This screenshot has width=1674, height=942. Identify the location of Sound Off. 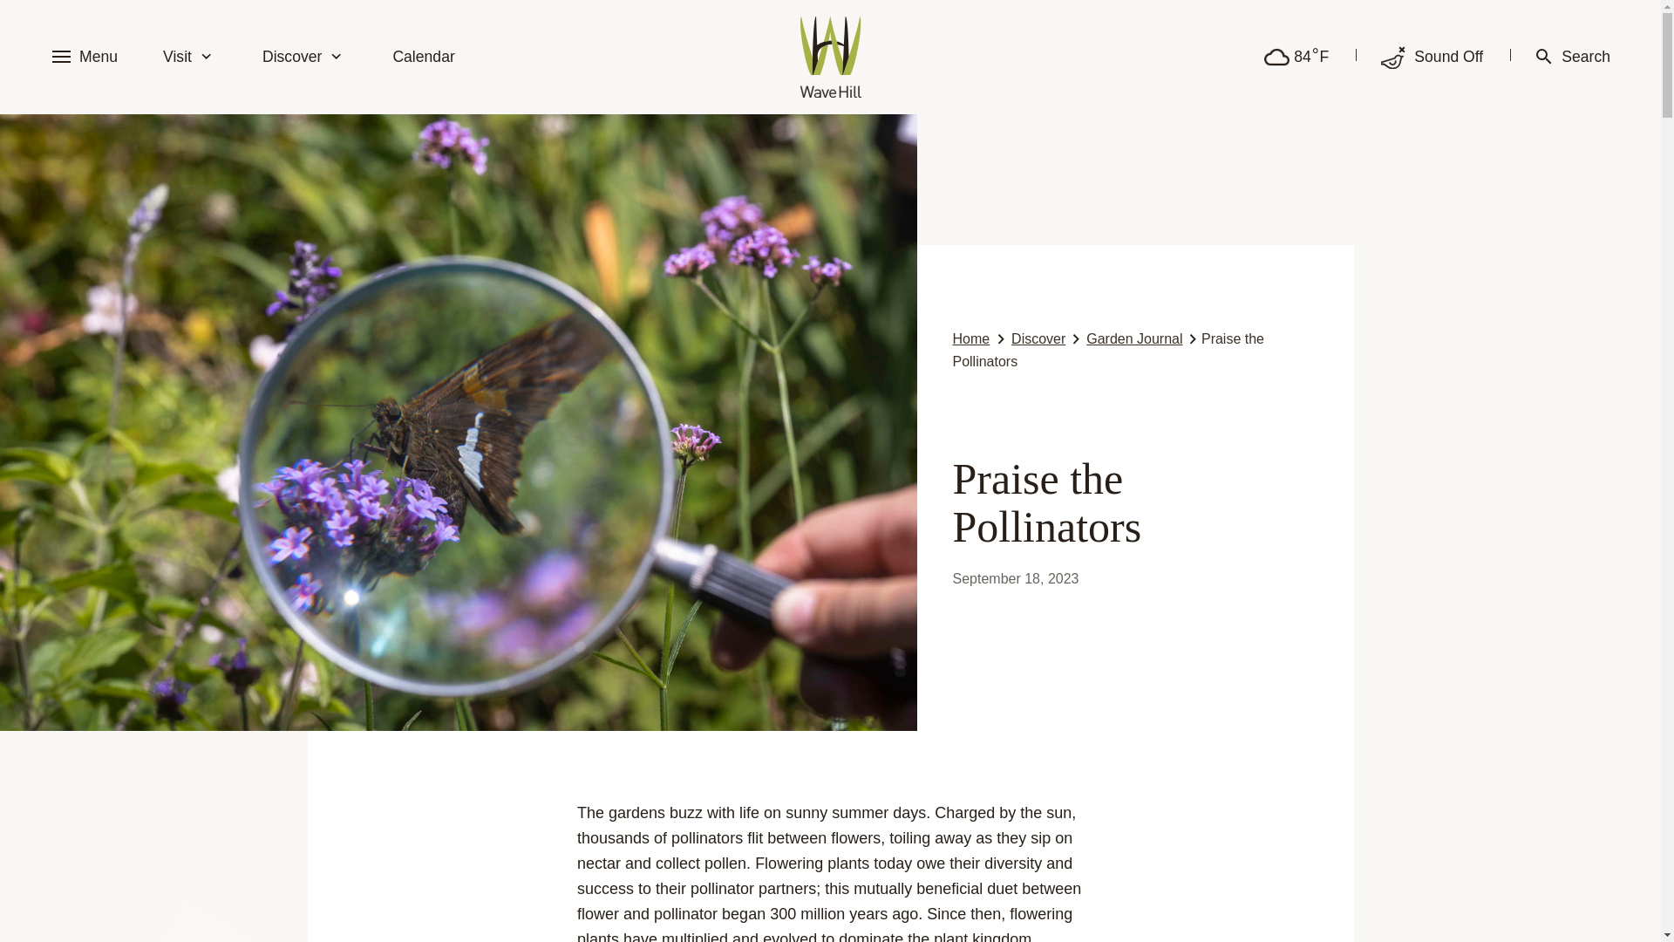
(1432, 57).